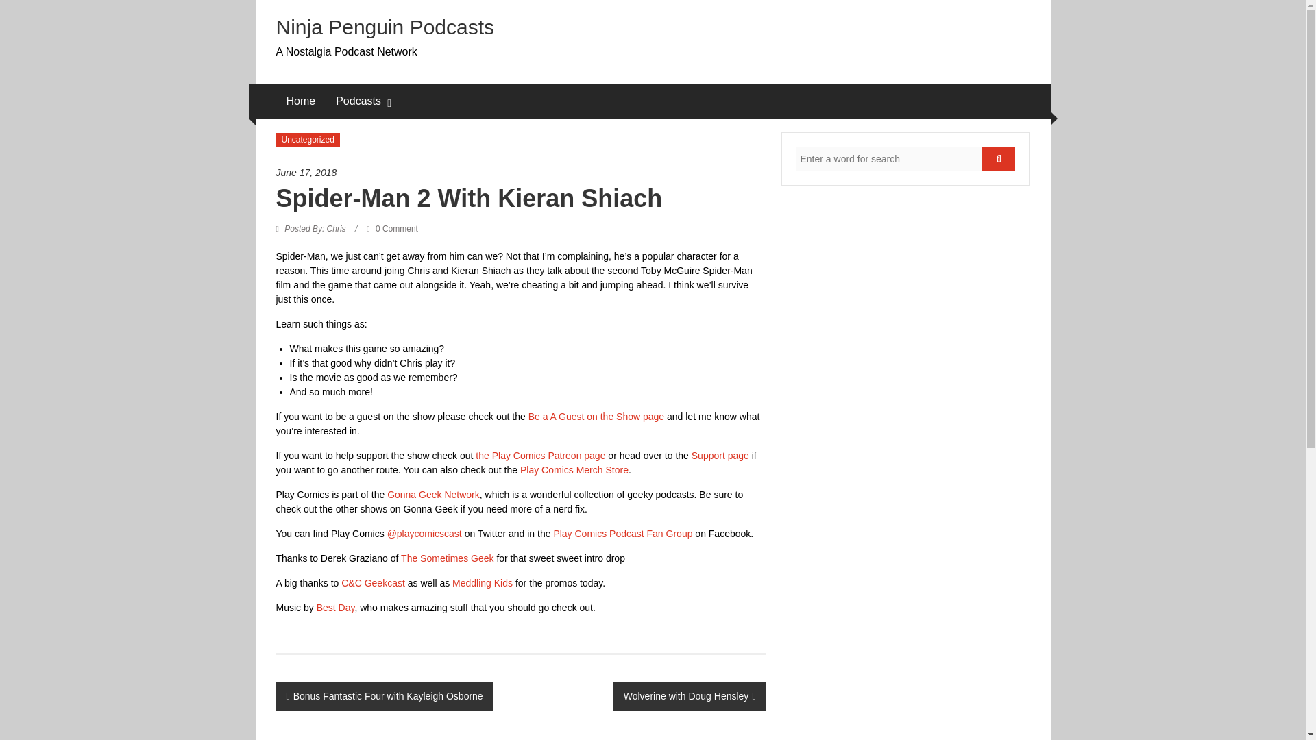 This screenshot has height=740, width=1316. I want to click on 6:00 am, so click(520, 173).